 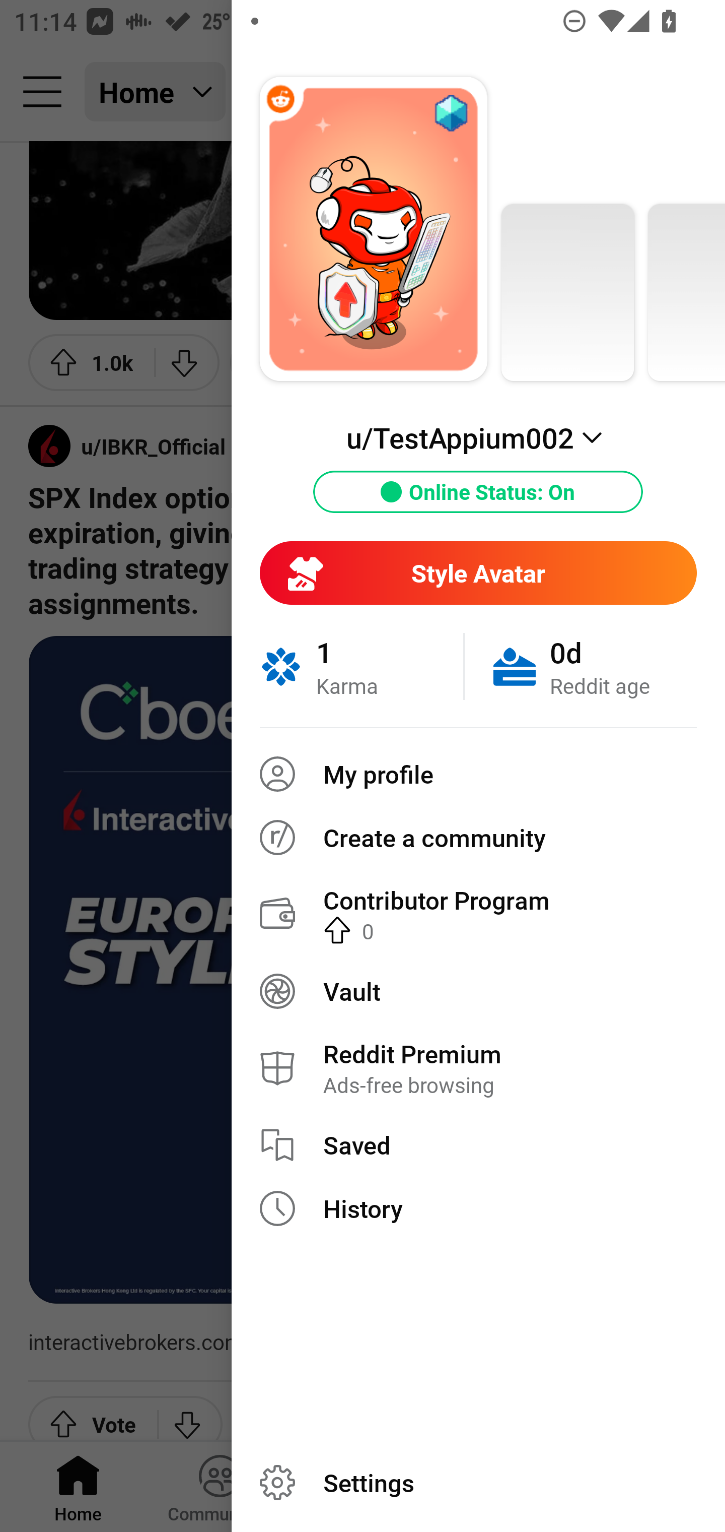 I want to click on Saved, so click(x=478, y=1145).